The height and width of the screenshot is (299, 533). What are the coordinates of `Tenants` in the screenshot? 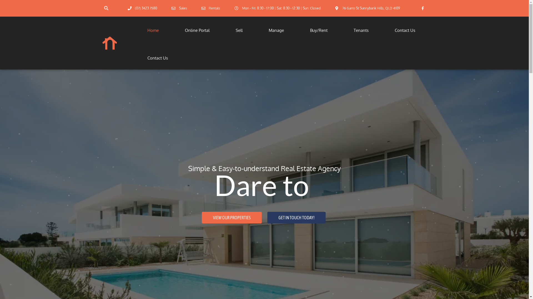 It's located at (361, 30).